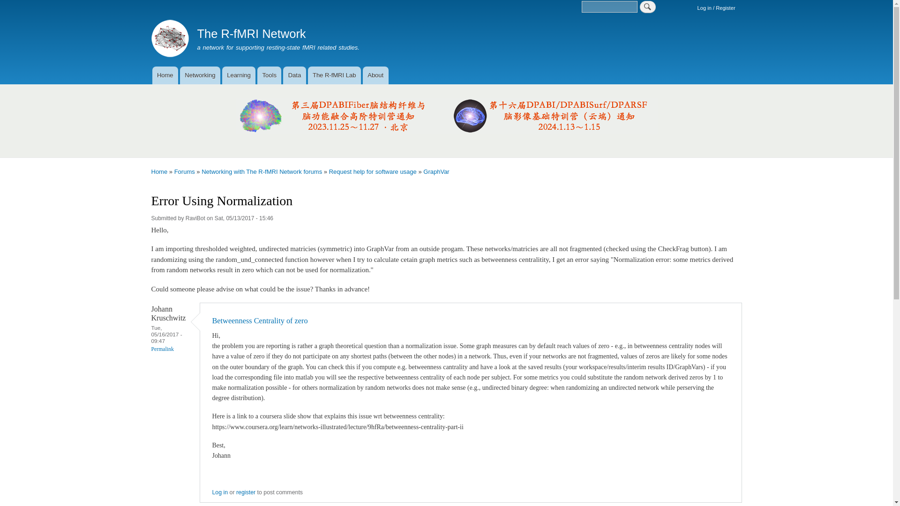  What do you see at coordinates (165, 75) in the screenshot?
I see `Home` at bounding box center [165, 75].